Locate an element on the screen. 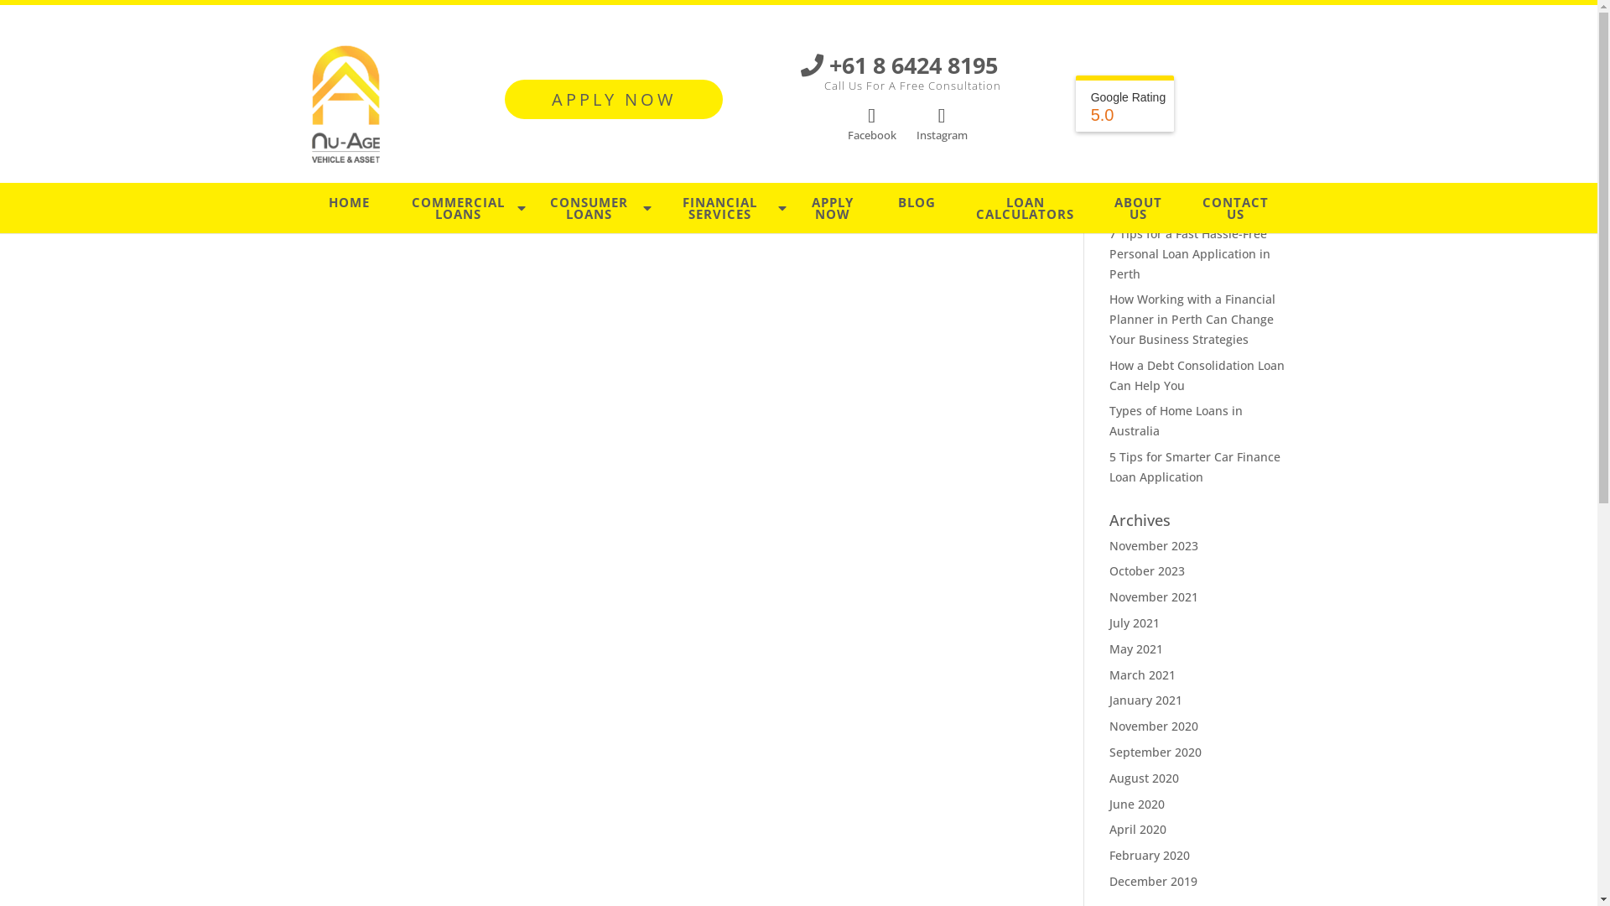  How a Debt Consolidation Loan Can Help You is located at coordinates (1197, 376).